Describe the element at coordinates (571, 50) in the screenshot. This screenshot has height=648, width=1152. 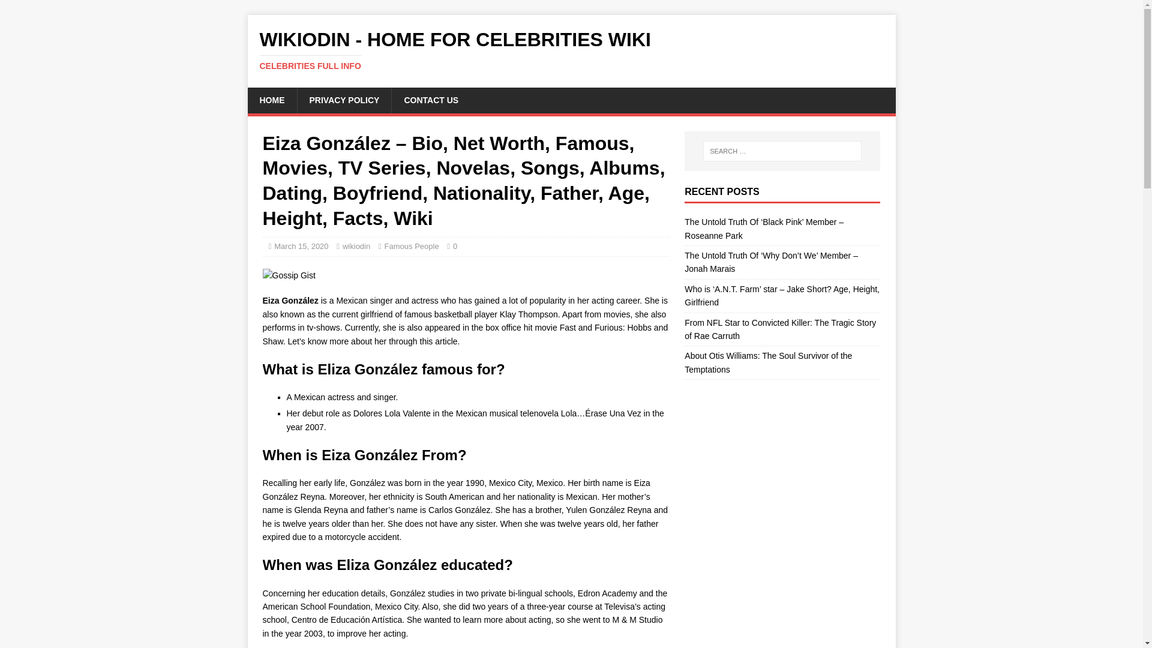
I see `Wikiodin - Home for celebrities wiki` at that location.